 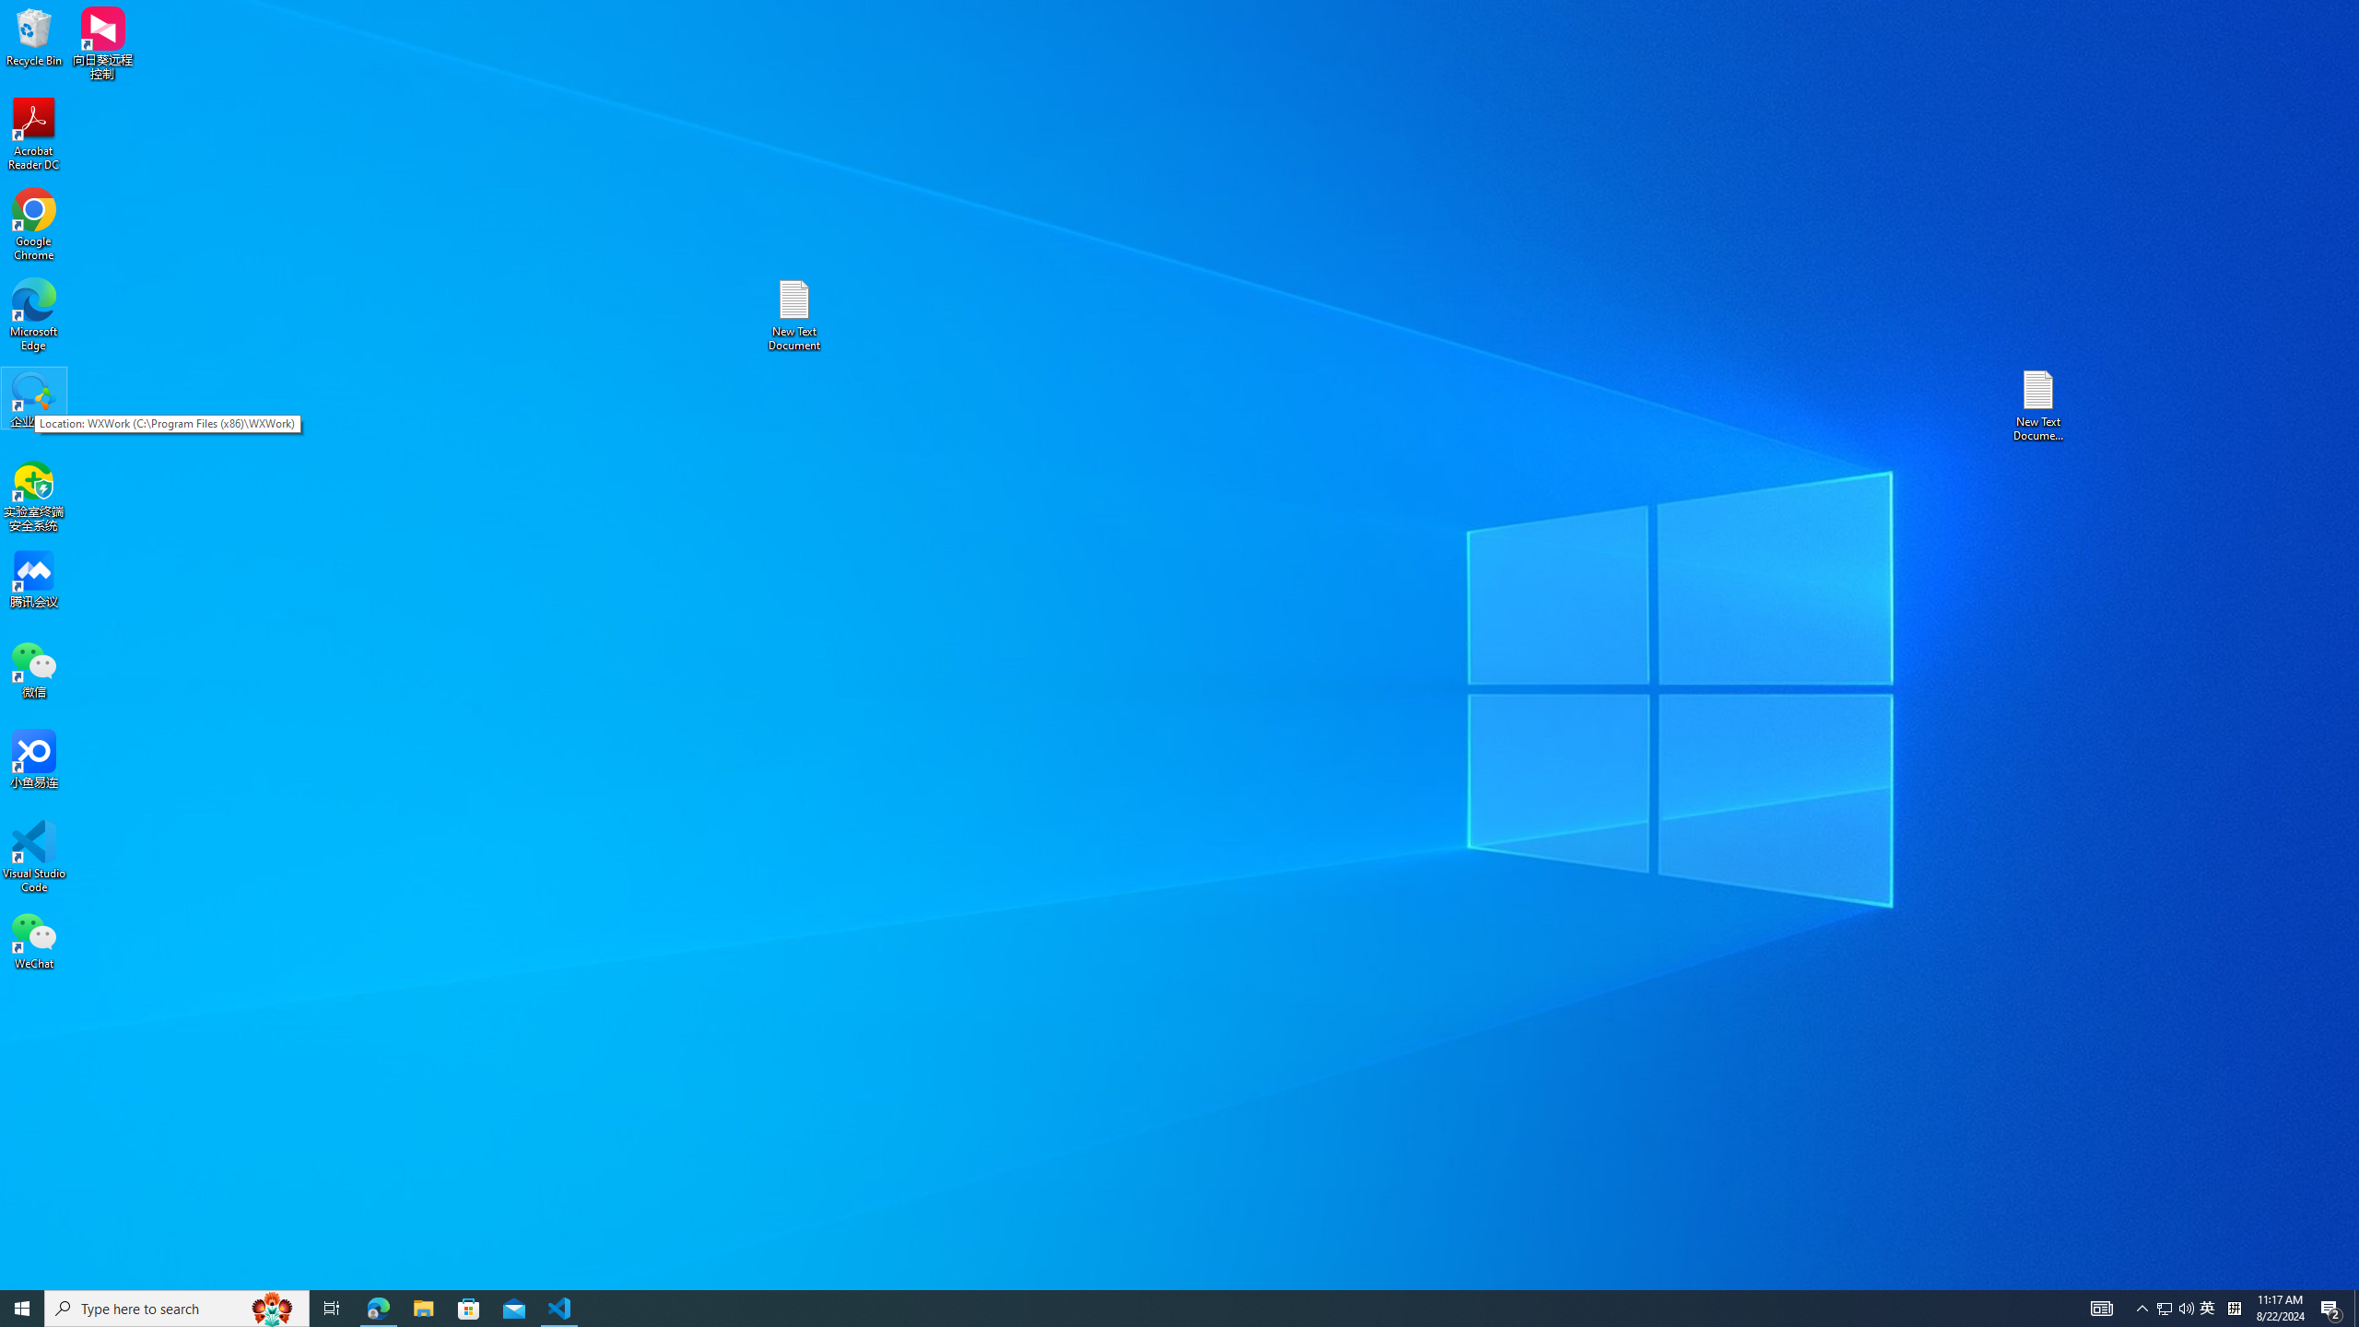 What do you see at coordinates (2101, 1309) in the screenshot?
I see `AutomationID: 4105` at bounding box center [2101, 1309].